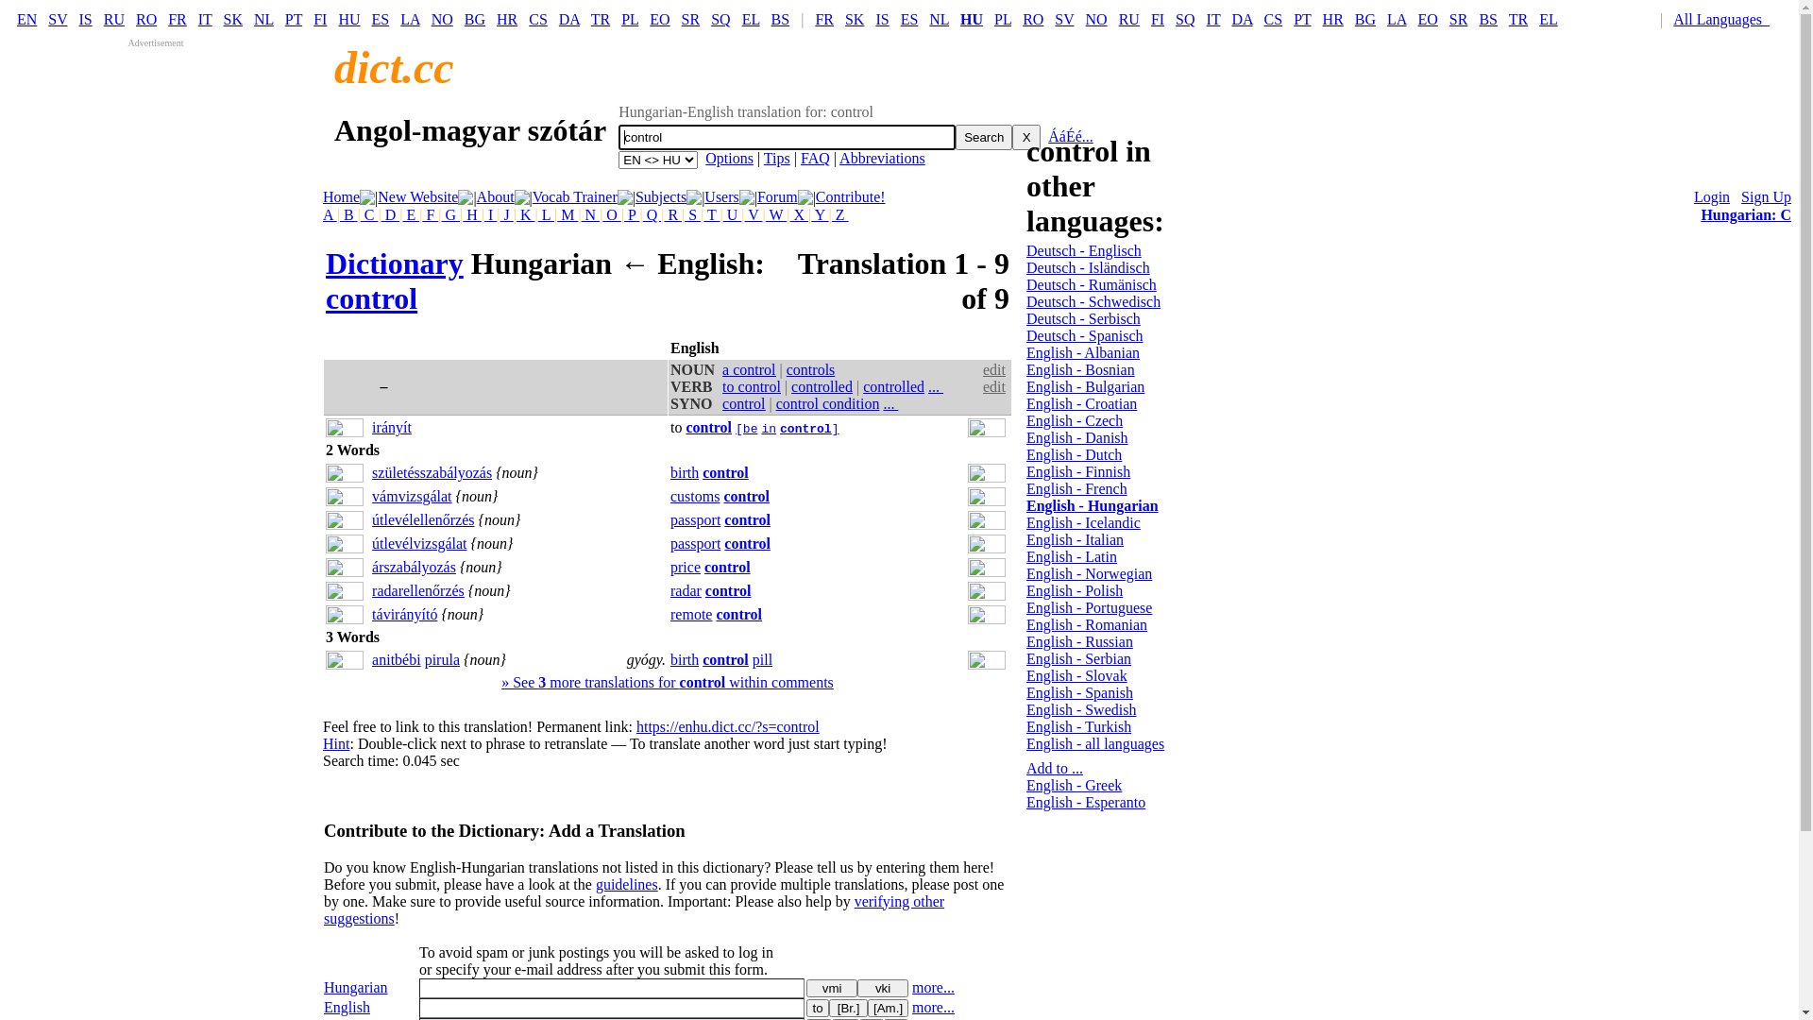 This screenshot has height=1020, width=1813. Describe the element at coordinates (1333, 19) in the screenshot. I see `HR` at that location.